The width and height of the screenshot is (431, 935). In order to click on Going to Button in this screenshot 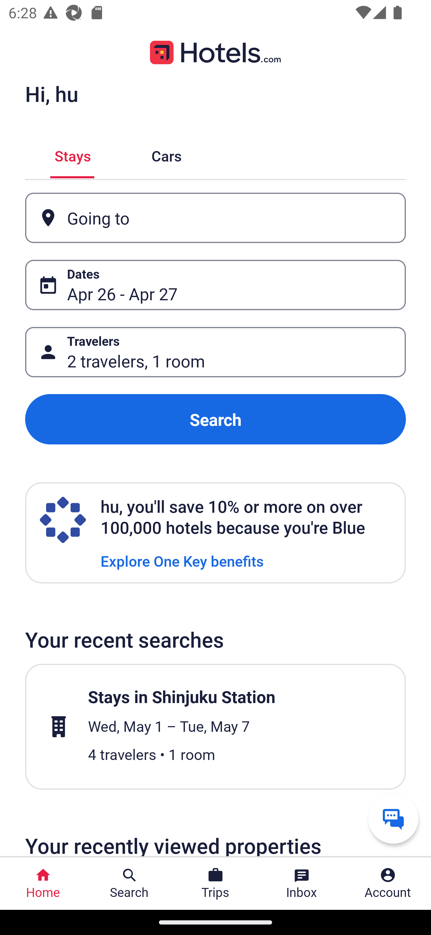, I will do `click(215, 218)`.